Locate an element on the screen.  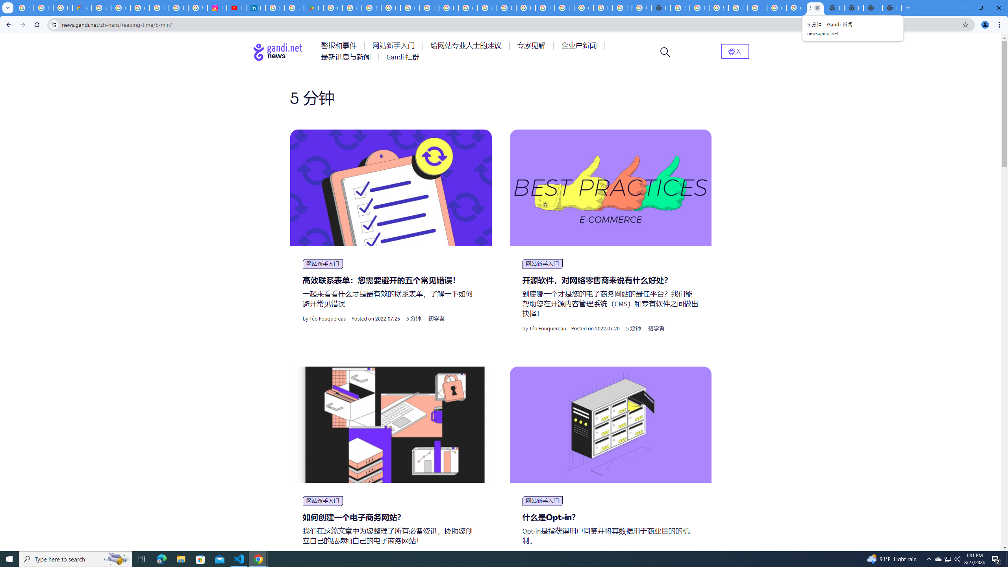
Sign in - Google Accounts is located at coordinates (680, 8).